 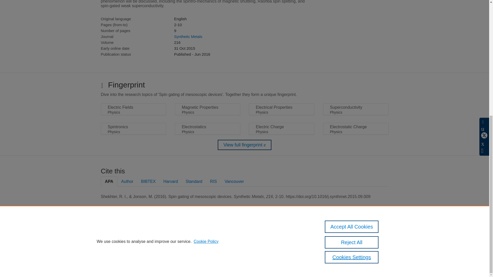 What do you see at coordinates (134, 232) in the screenshot?
I see `Scopus` at bounding box center [134, 232].